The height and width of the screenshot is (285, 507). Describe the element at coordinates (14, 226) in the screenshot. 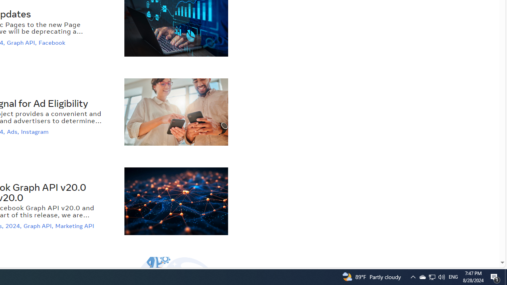

I see `2024,` at that location.